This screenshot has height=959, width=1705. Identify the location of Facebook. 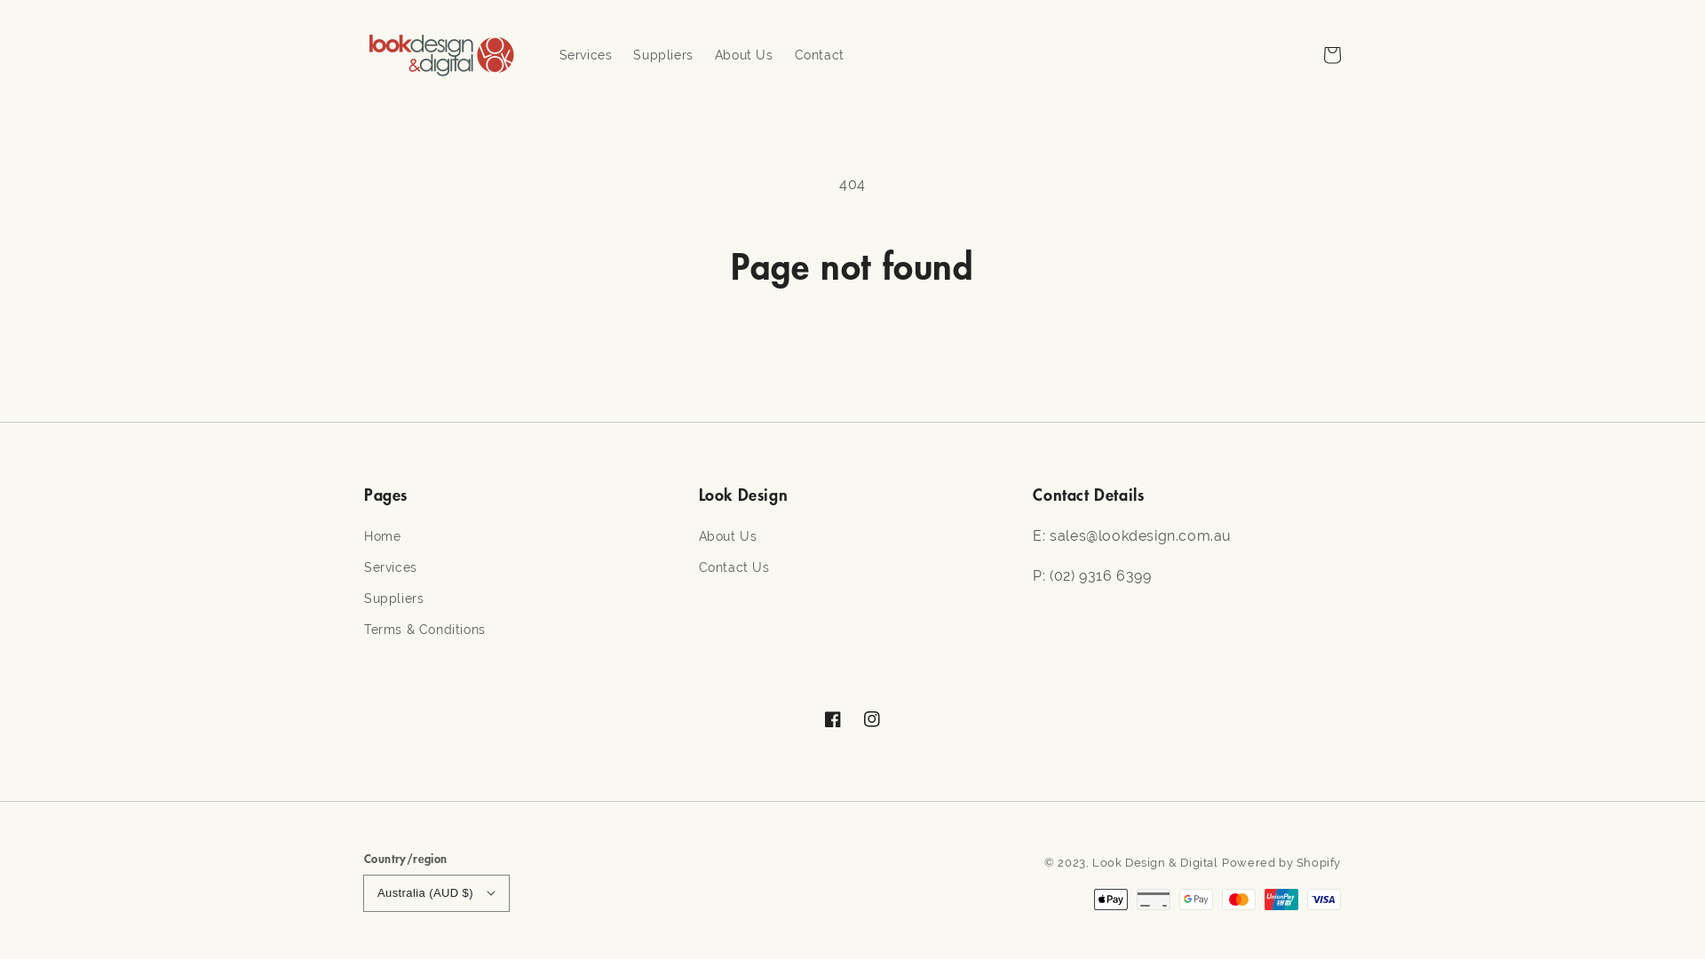
(833, 719).